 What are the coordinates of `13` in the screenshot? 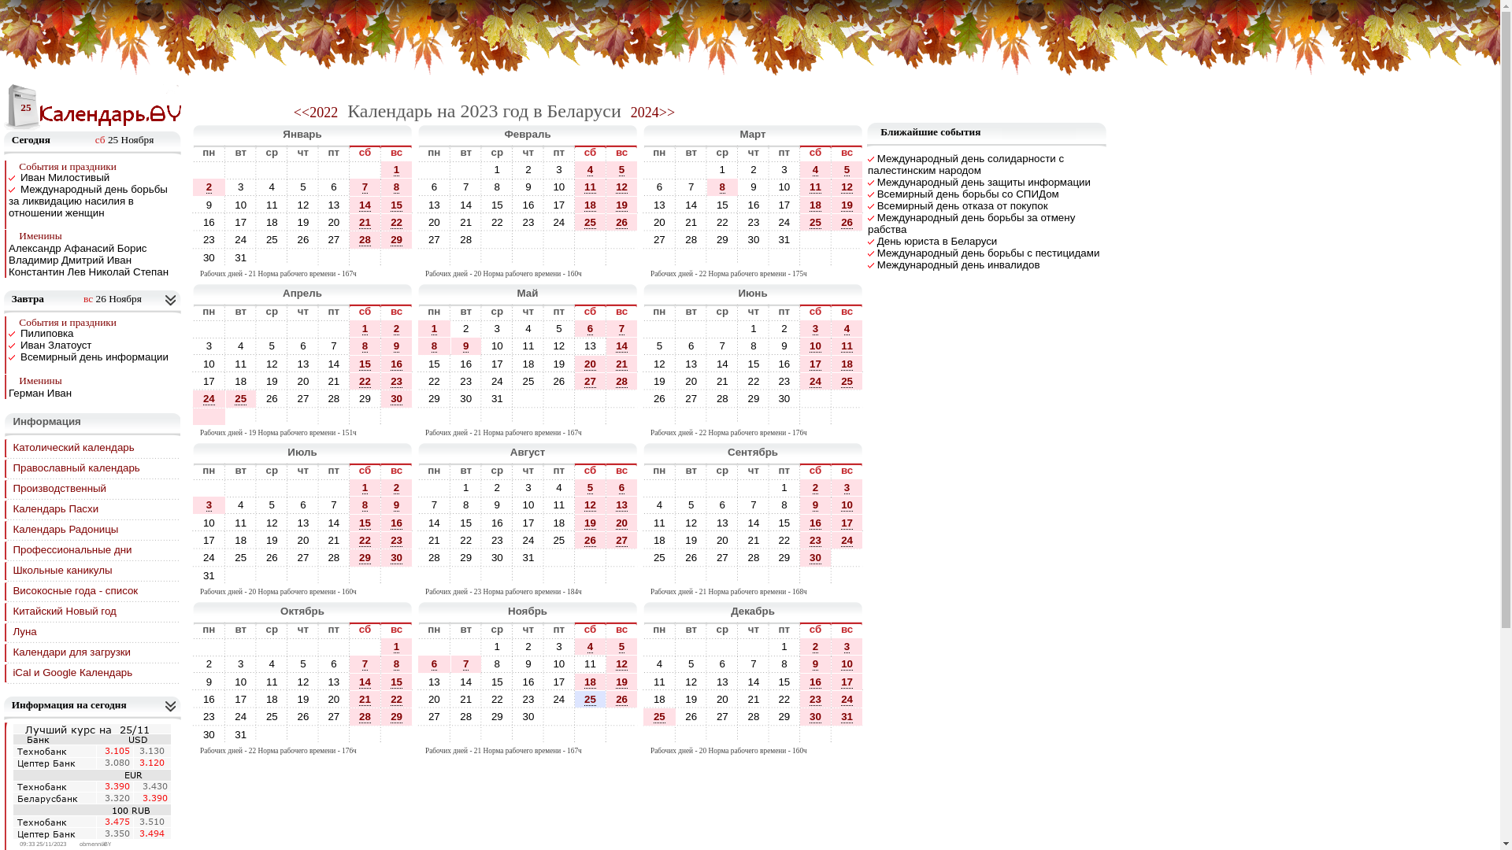 It's located at (334, 205).